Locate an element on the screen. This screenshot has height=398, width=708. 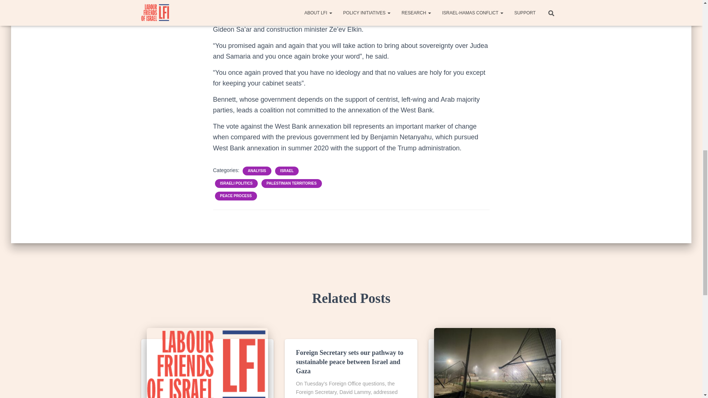
ISRAELI POLITICS is located at coordinates (236, 184).